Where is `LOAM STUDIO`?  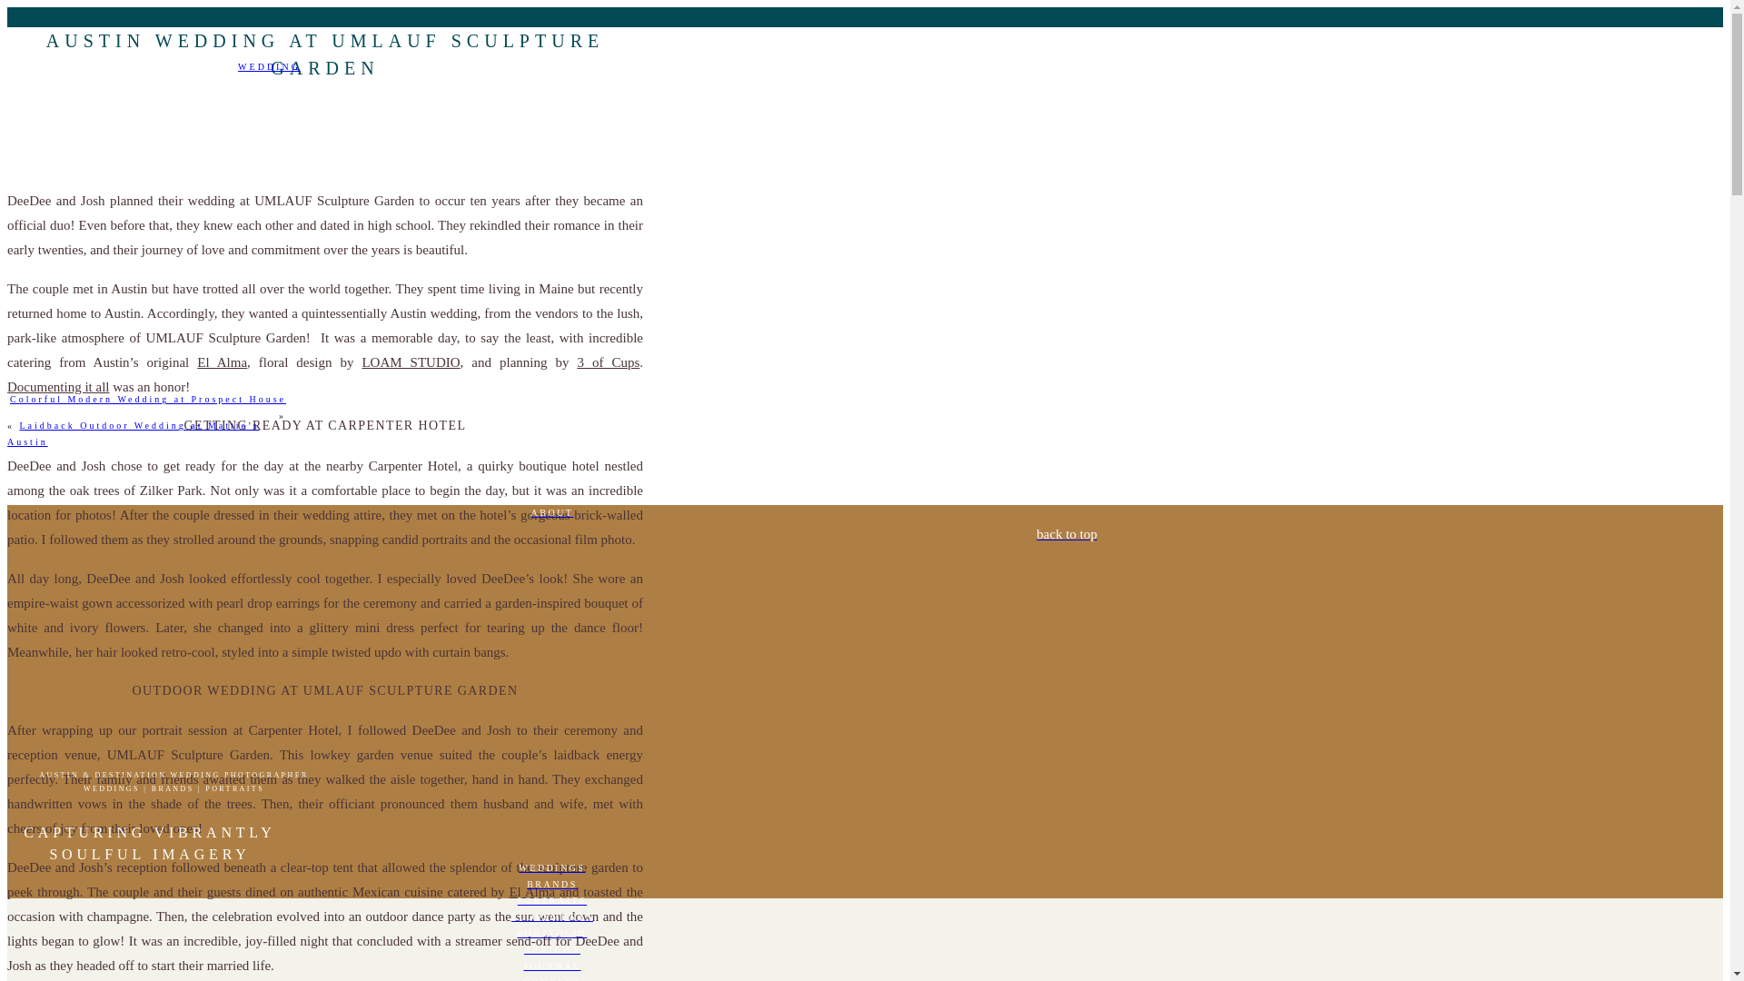 LOAM STUDIO is located at coordinates (411, 362).